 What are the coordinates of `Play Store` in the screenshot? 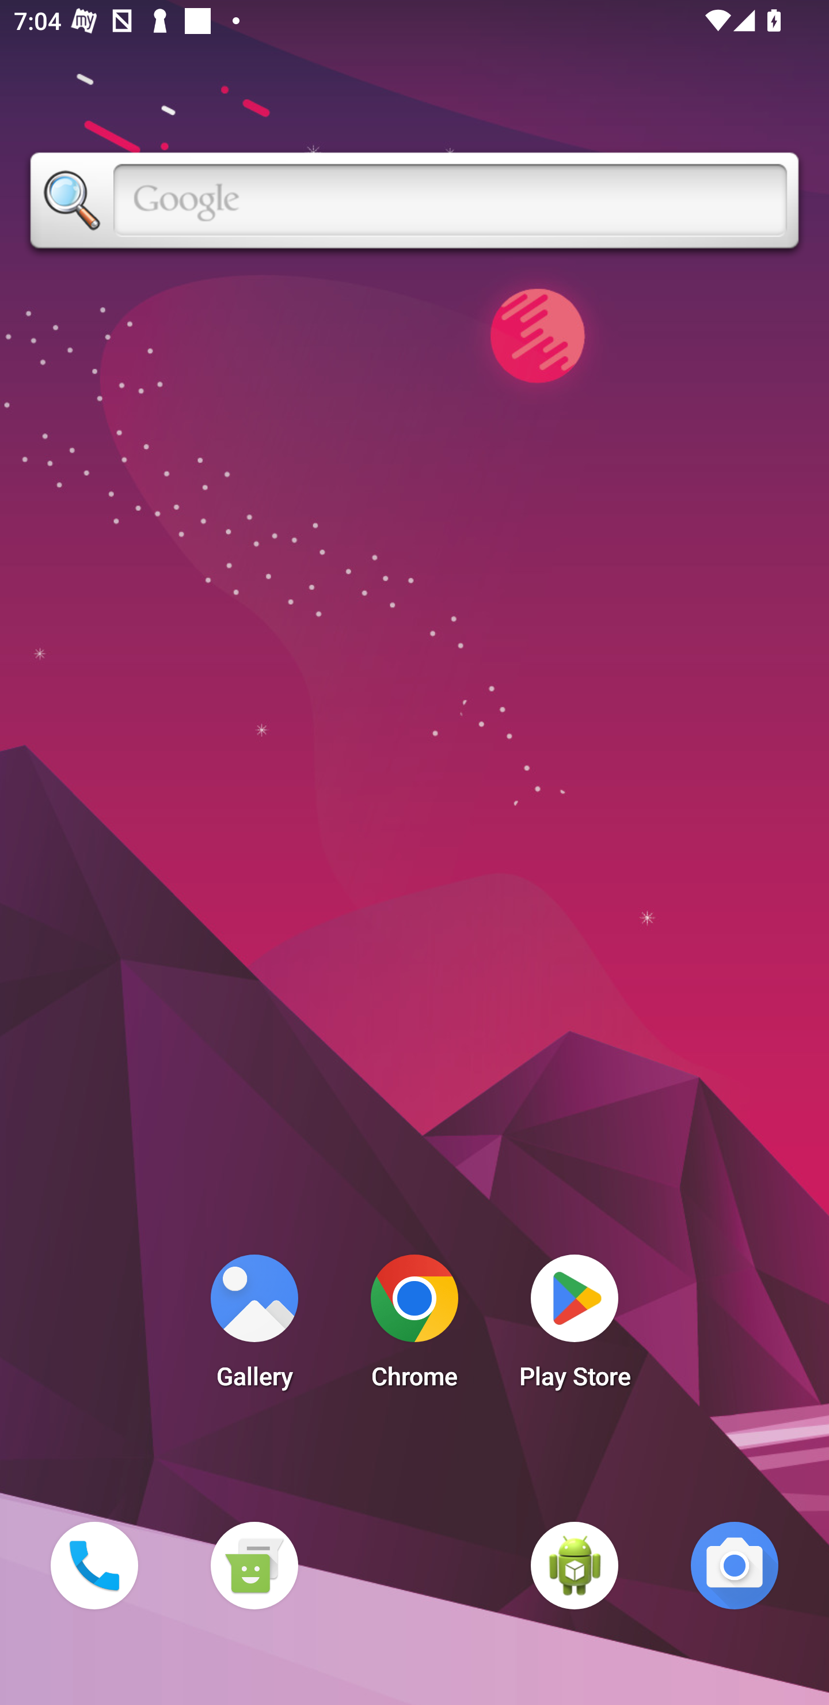 It's located at (575, 1327).